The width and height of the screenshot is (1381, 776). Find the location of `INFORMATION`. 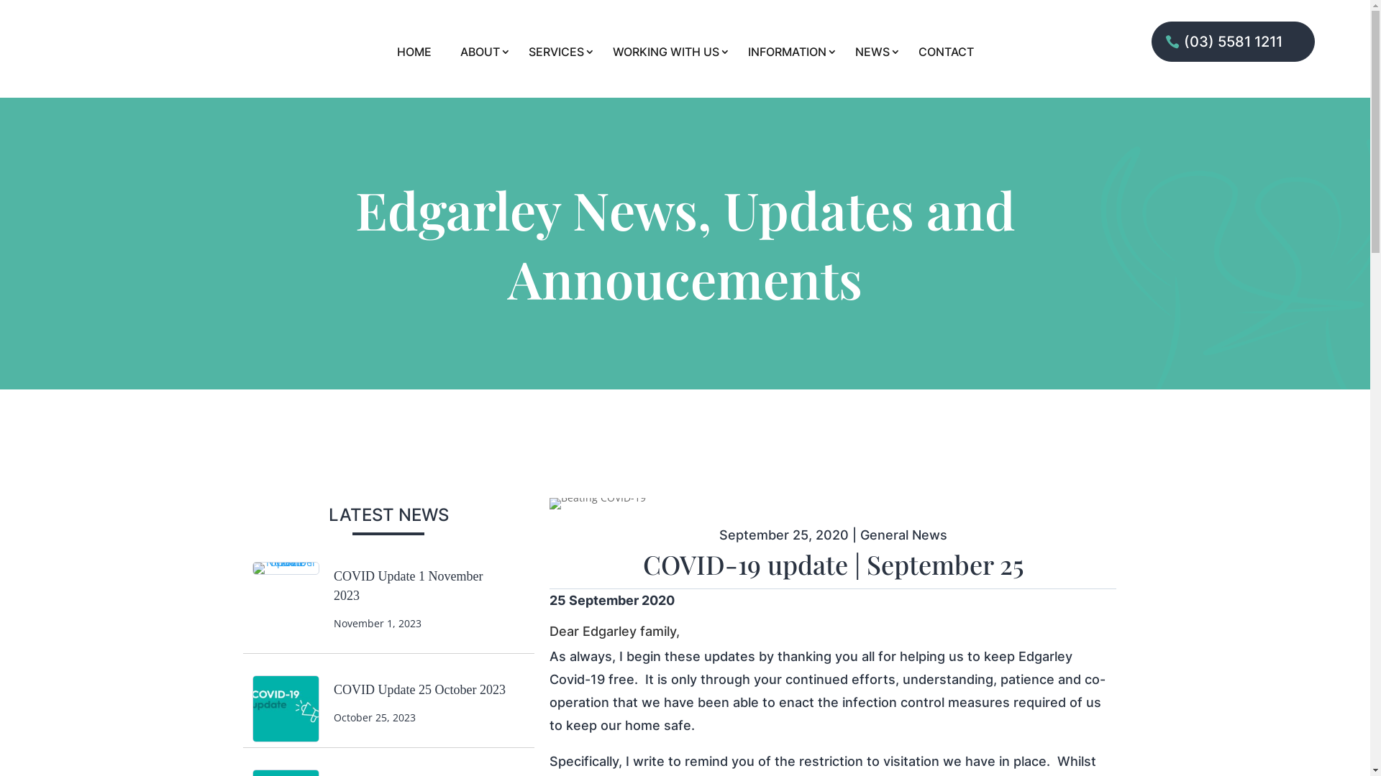

INFORMATION is located at coordinates (787, 55).